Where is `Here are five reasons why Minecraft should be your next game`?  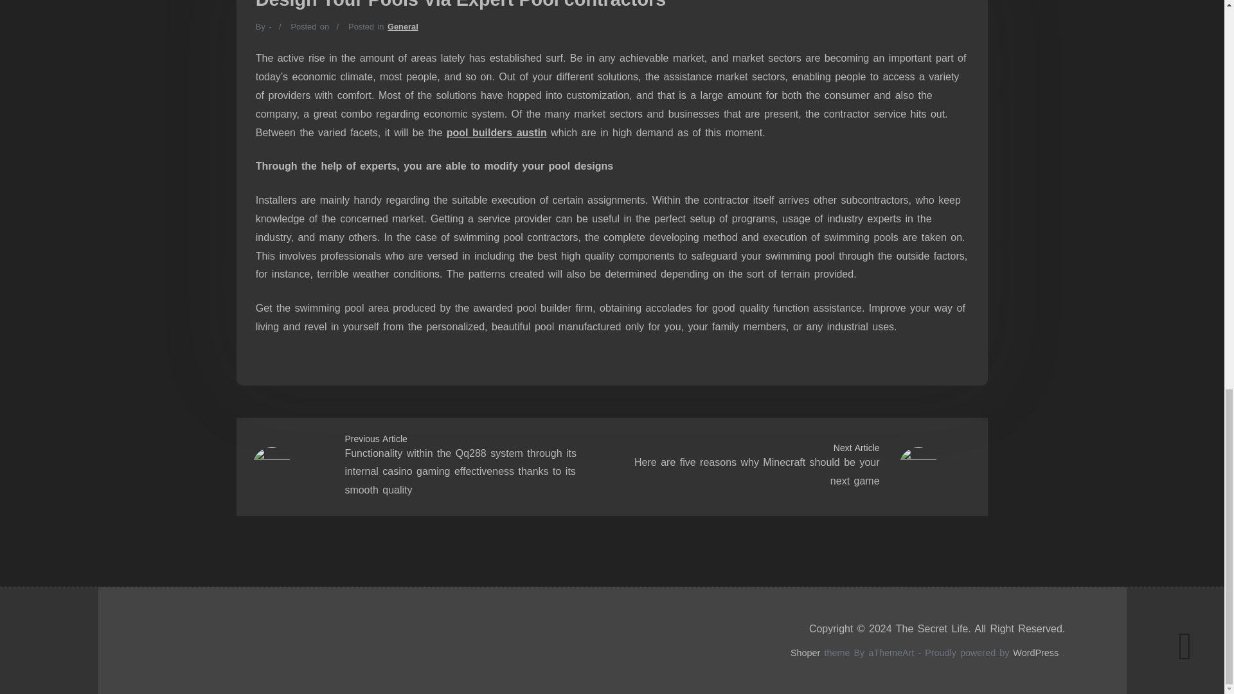 Here are five reasons why Minecraft should be your next game is located at coordinates (756, 472).